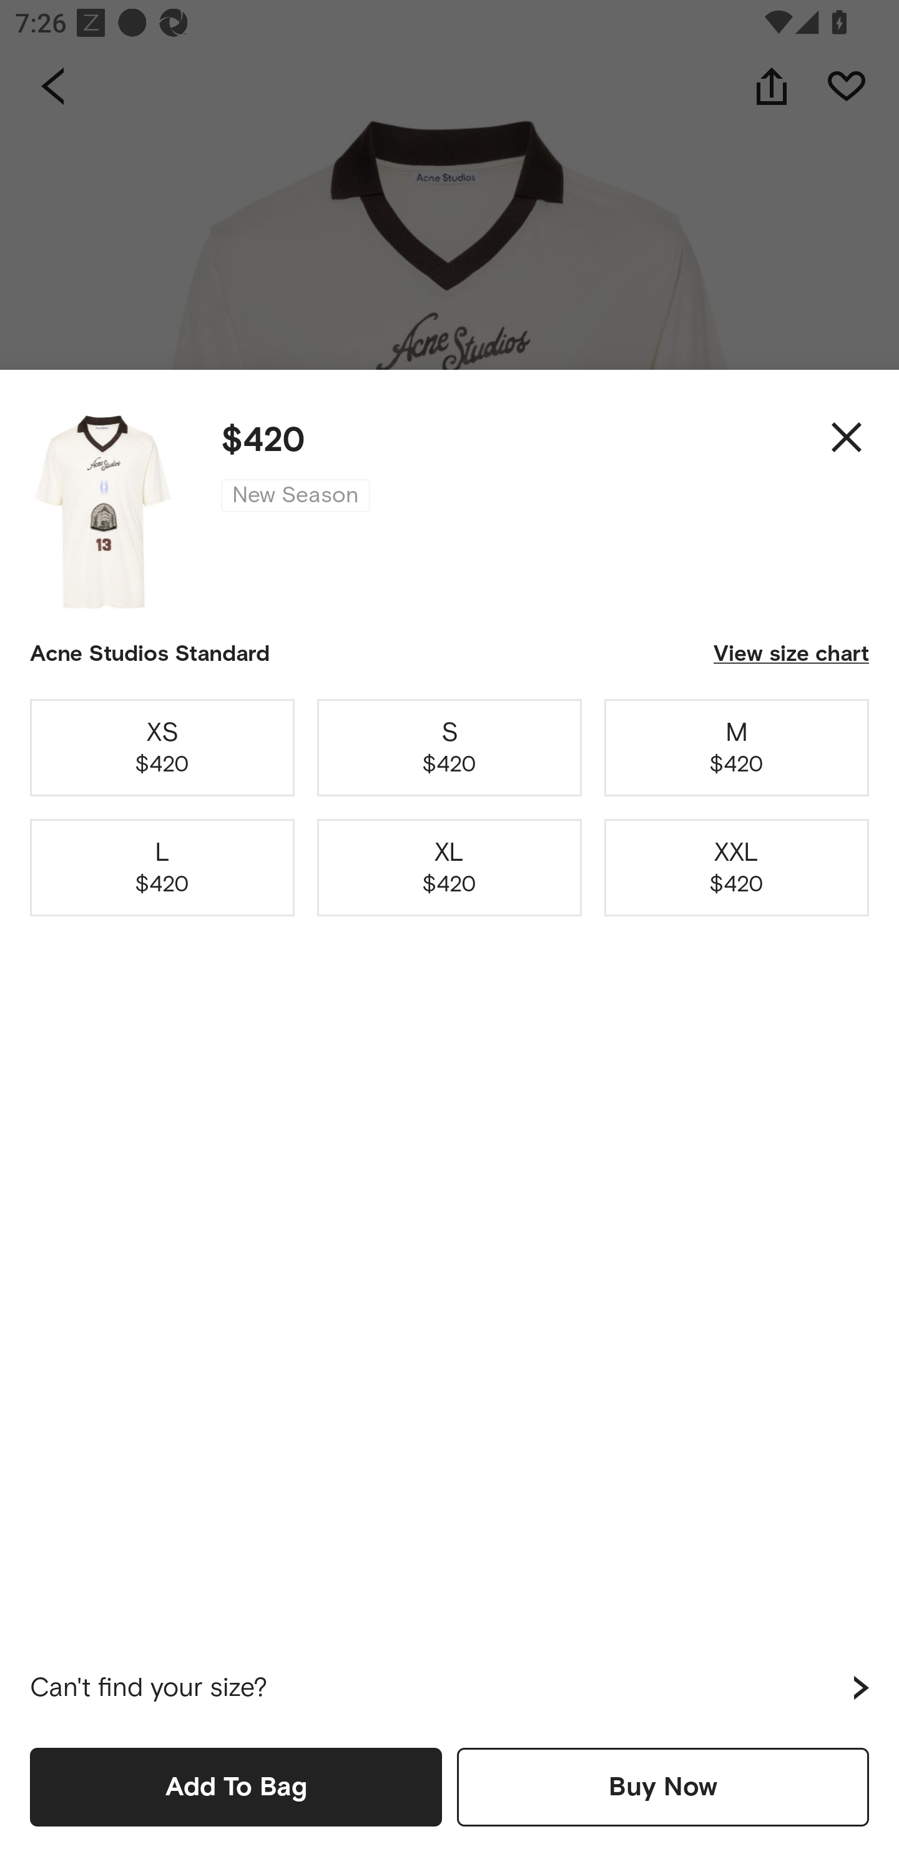 The height and width of the screenshot is (1849, 899). Describe the element at coordinates (162, 868) in the screenshot. I see `L $420` at that location.